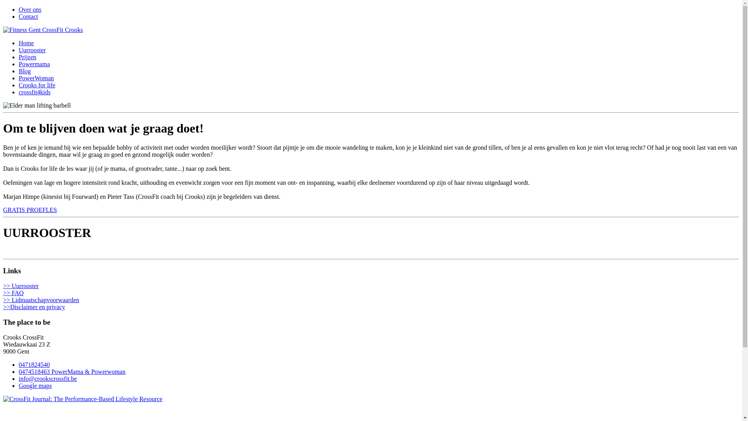 The height and width of the screenshot is (421, 748). Describe the element at coordinates (37, 106) in the screenshot. I see `Krachttraining ouderen` at that location.